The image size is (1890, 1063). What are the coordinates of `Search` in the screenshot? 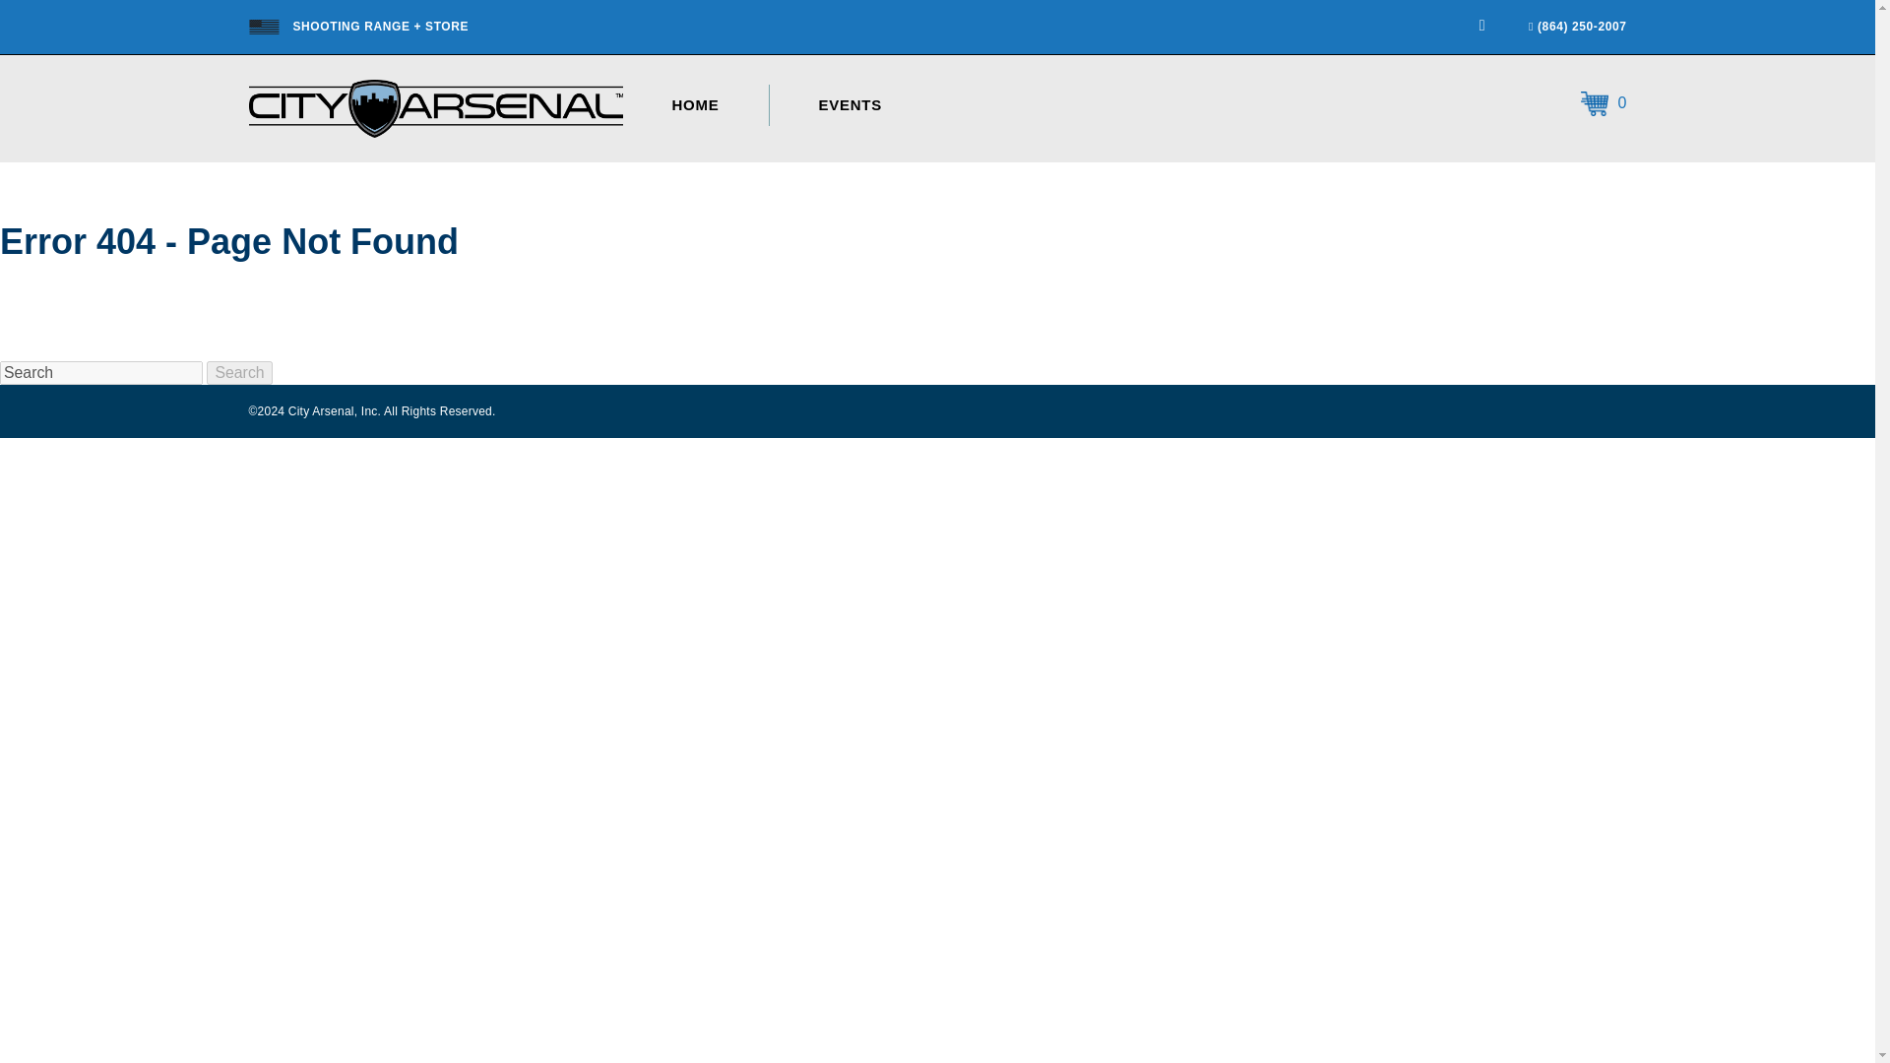 It's located at (238, 372).